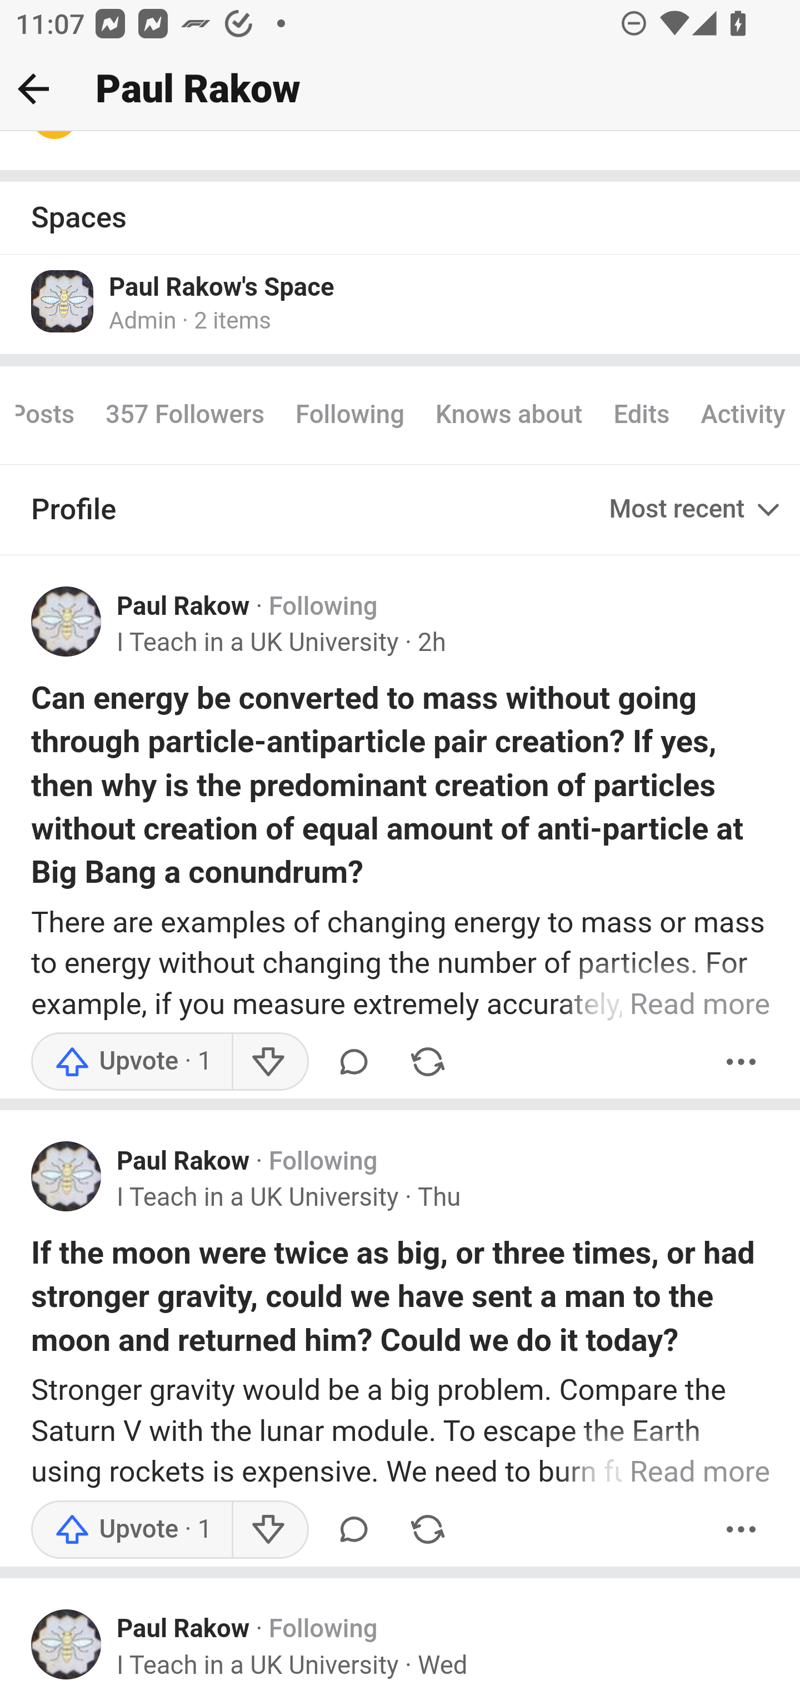 The image size is (800, 1690). Describe the element at coordinates (509, 416) in the screenshot. I see `Knows about` at that location.